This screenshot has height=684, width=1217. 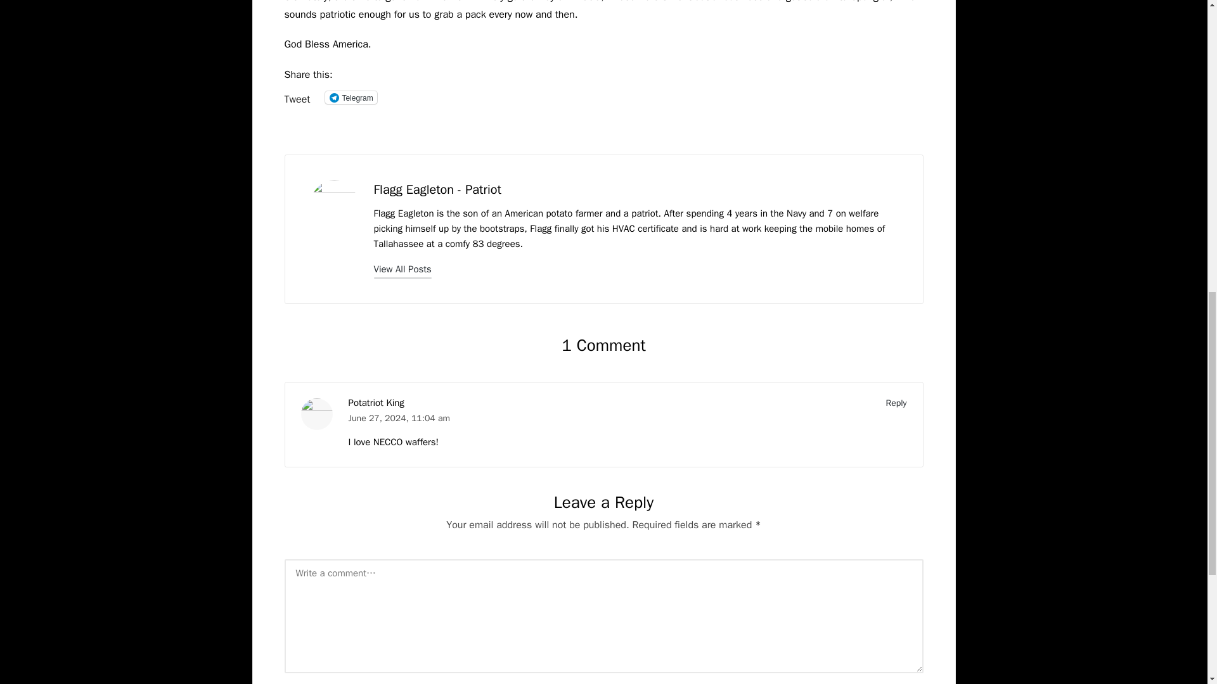 I want to click on Click to share on Telegram, so click(x=350, y=98).